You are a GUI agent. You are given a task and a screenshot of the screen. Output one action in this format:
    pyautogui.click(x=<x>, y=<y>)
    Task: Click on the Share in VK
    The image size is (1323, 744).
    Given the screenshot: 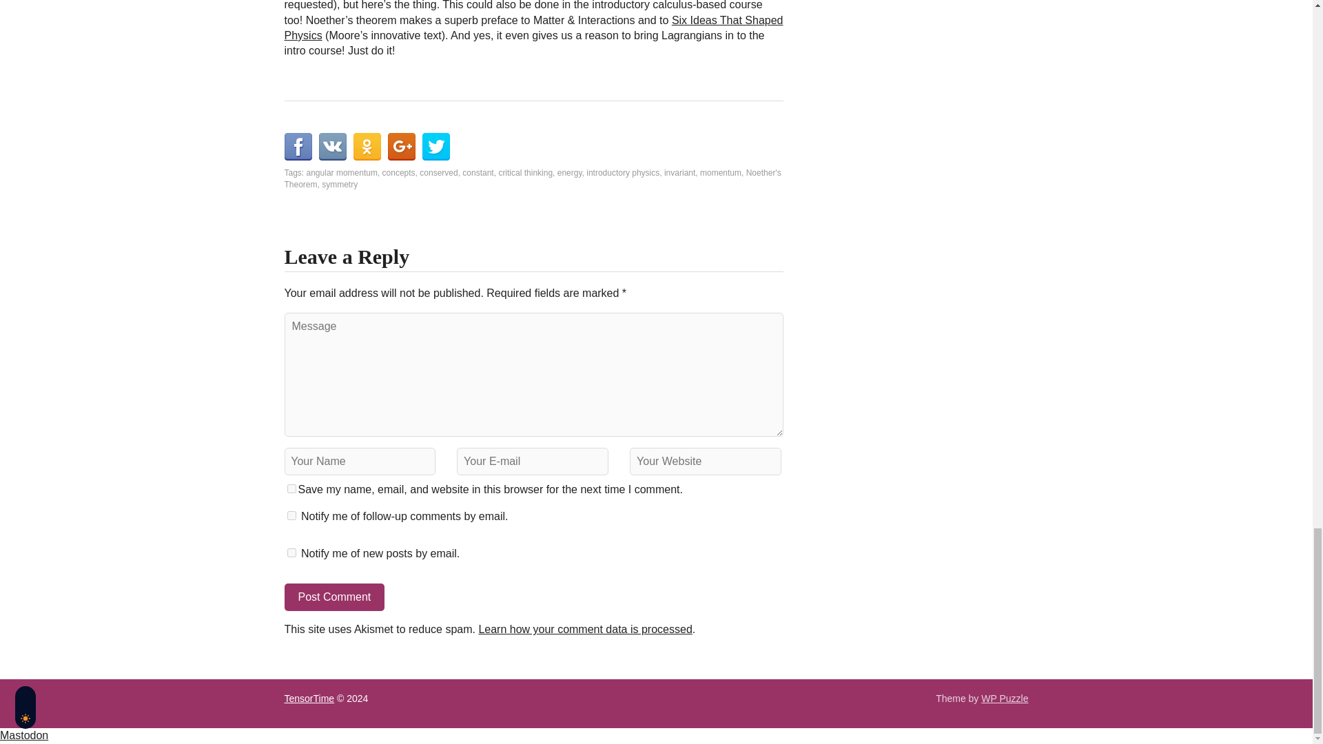 What is the action you would take?
    pyautogui.click(x=332, y=147)
    